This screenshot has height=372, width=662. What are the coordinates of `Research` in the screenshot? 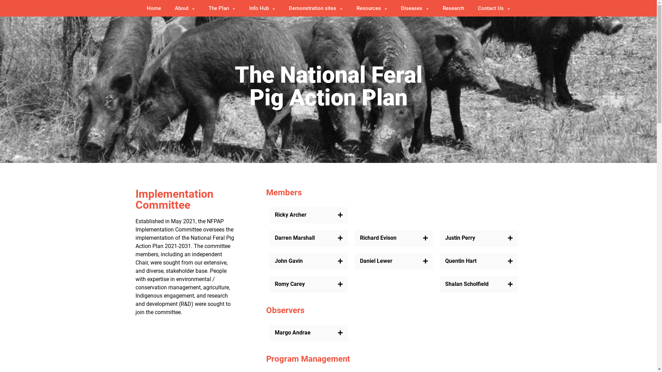 It's located at (453, 8).